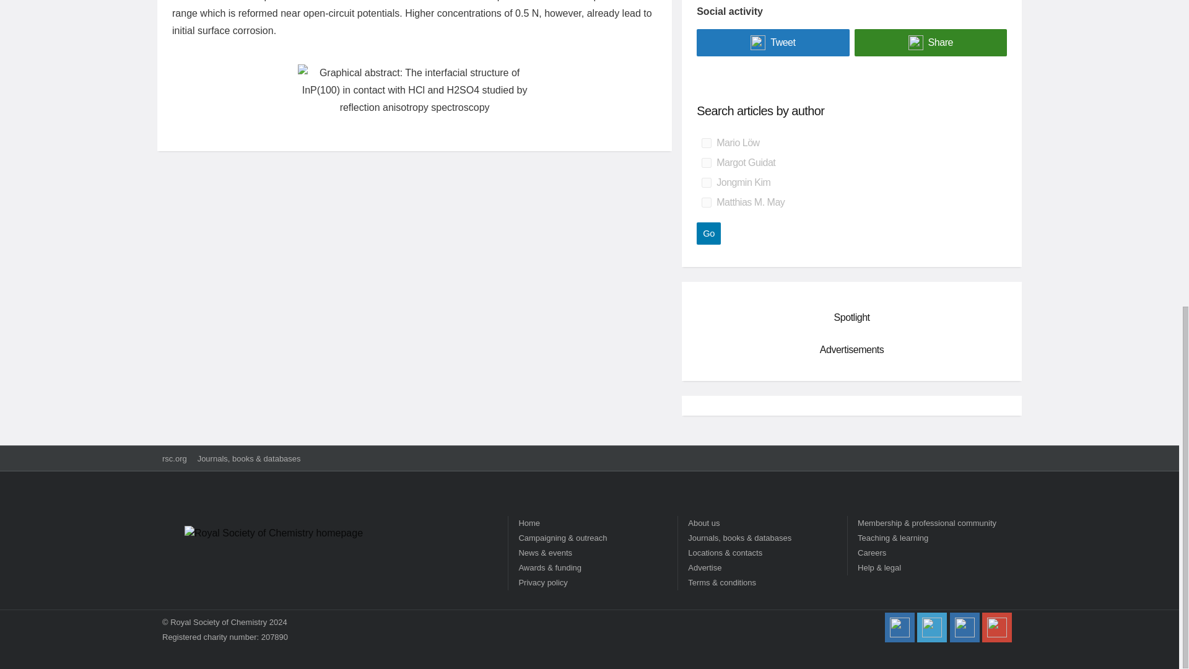  I want to click on Go, so click(708, 233).